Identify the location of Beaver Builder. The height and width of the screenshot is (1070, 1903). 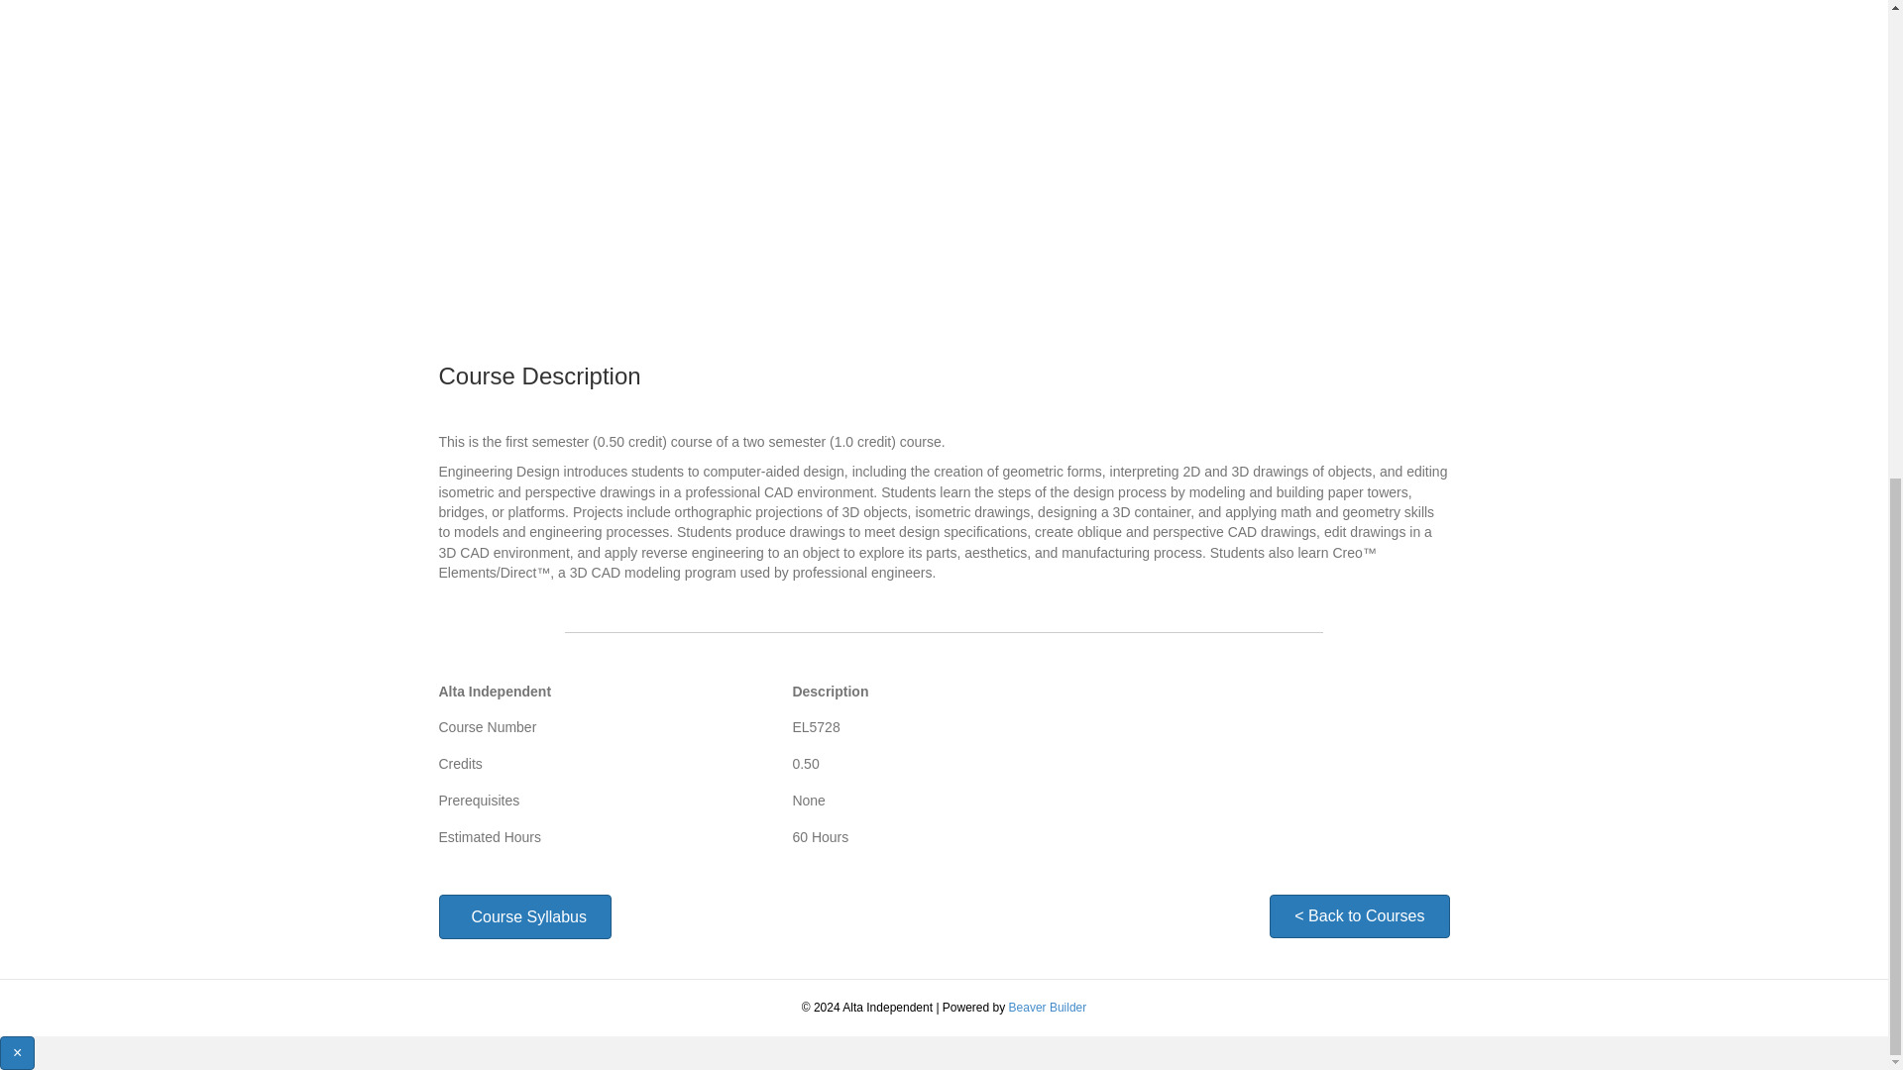
(1047, 1007).